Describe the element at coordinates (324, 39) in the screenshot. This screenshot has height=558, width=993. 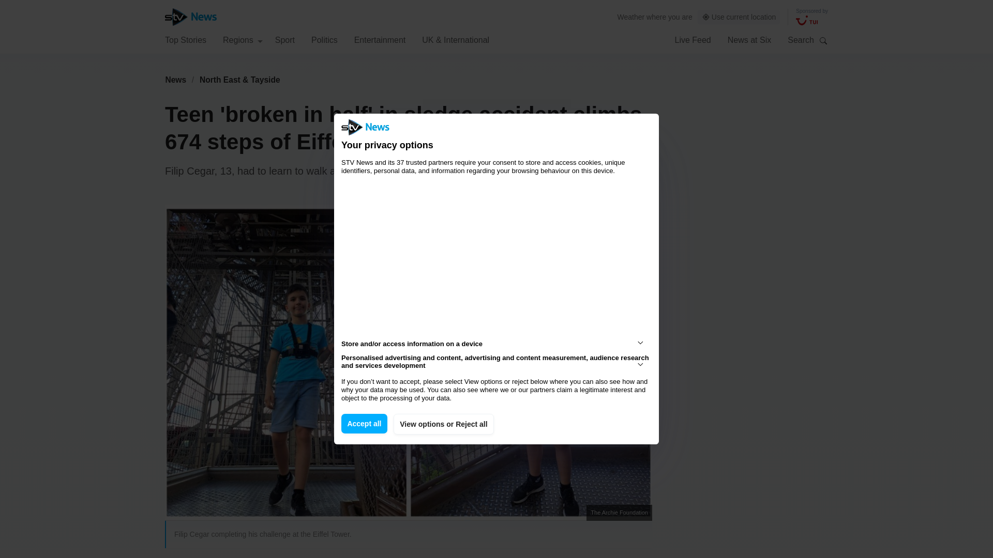
I see `Politics` at that location.